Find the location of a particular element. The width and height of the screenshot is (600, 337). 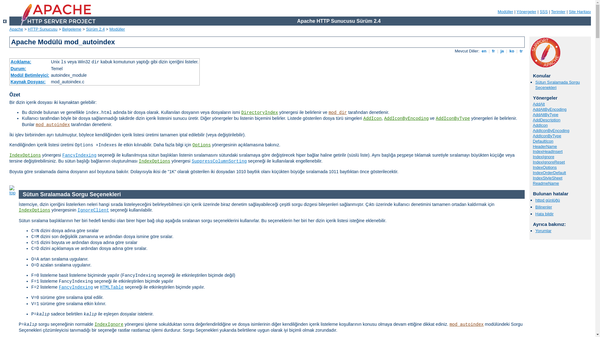

 tr  is located at coordinates (521, 51).